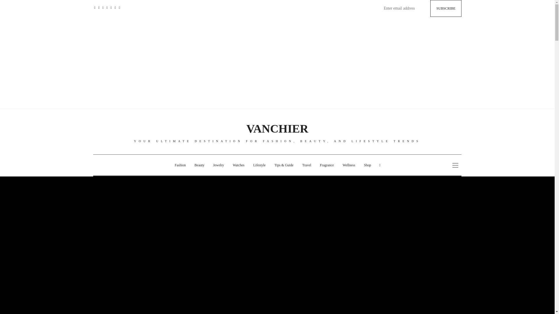 The image size is (559, 314). I want to click on Fashion, so click(180, 165).